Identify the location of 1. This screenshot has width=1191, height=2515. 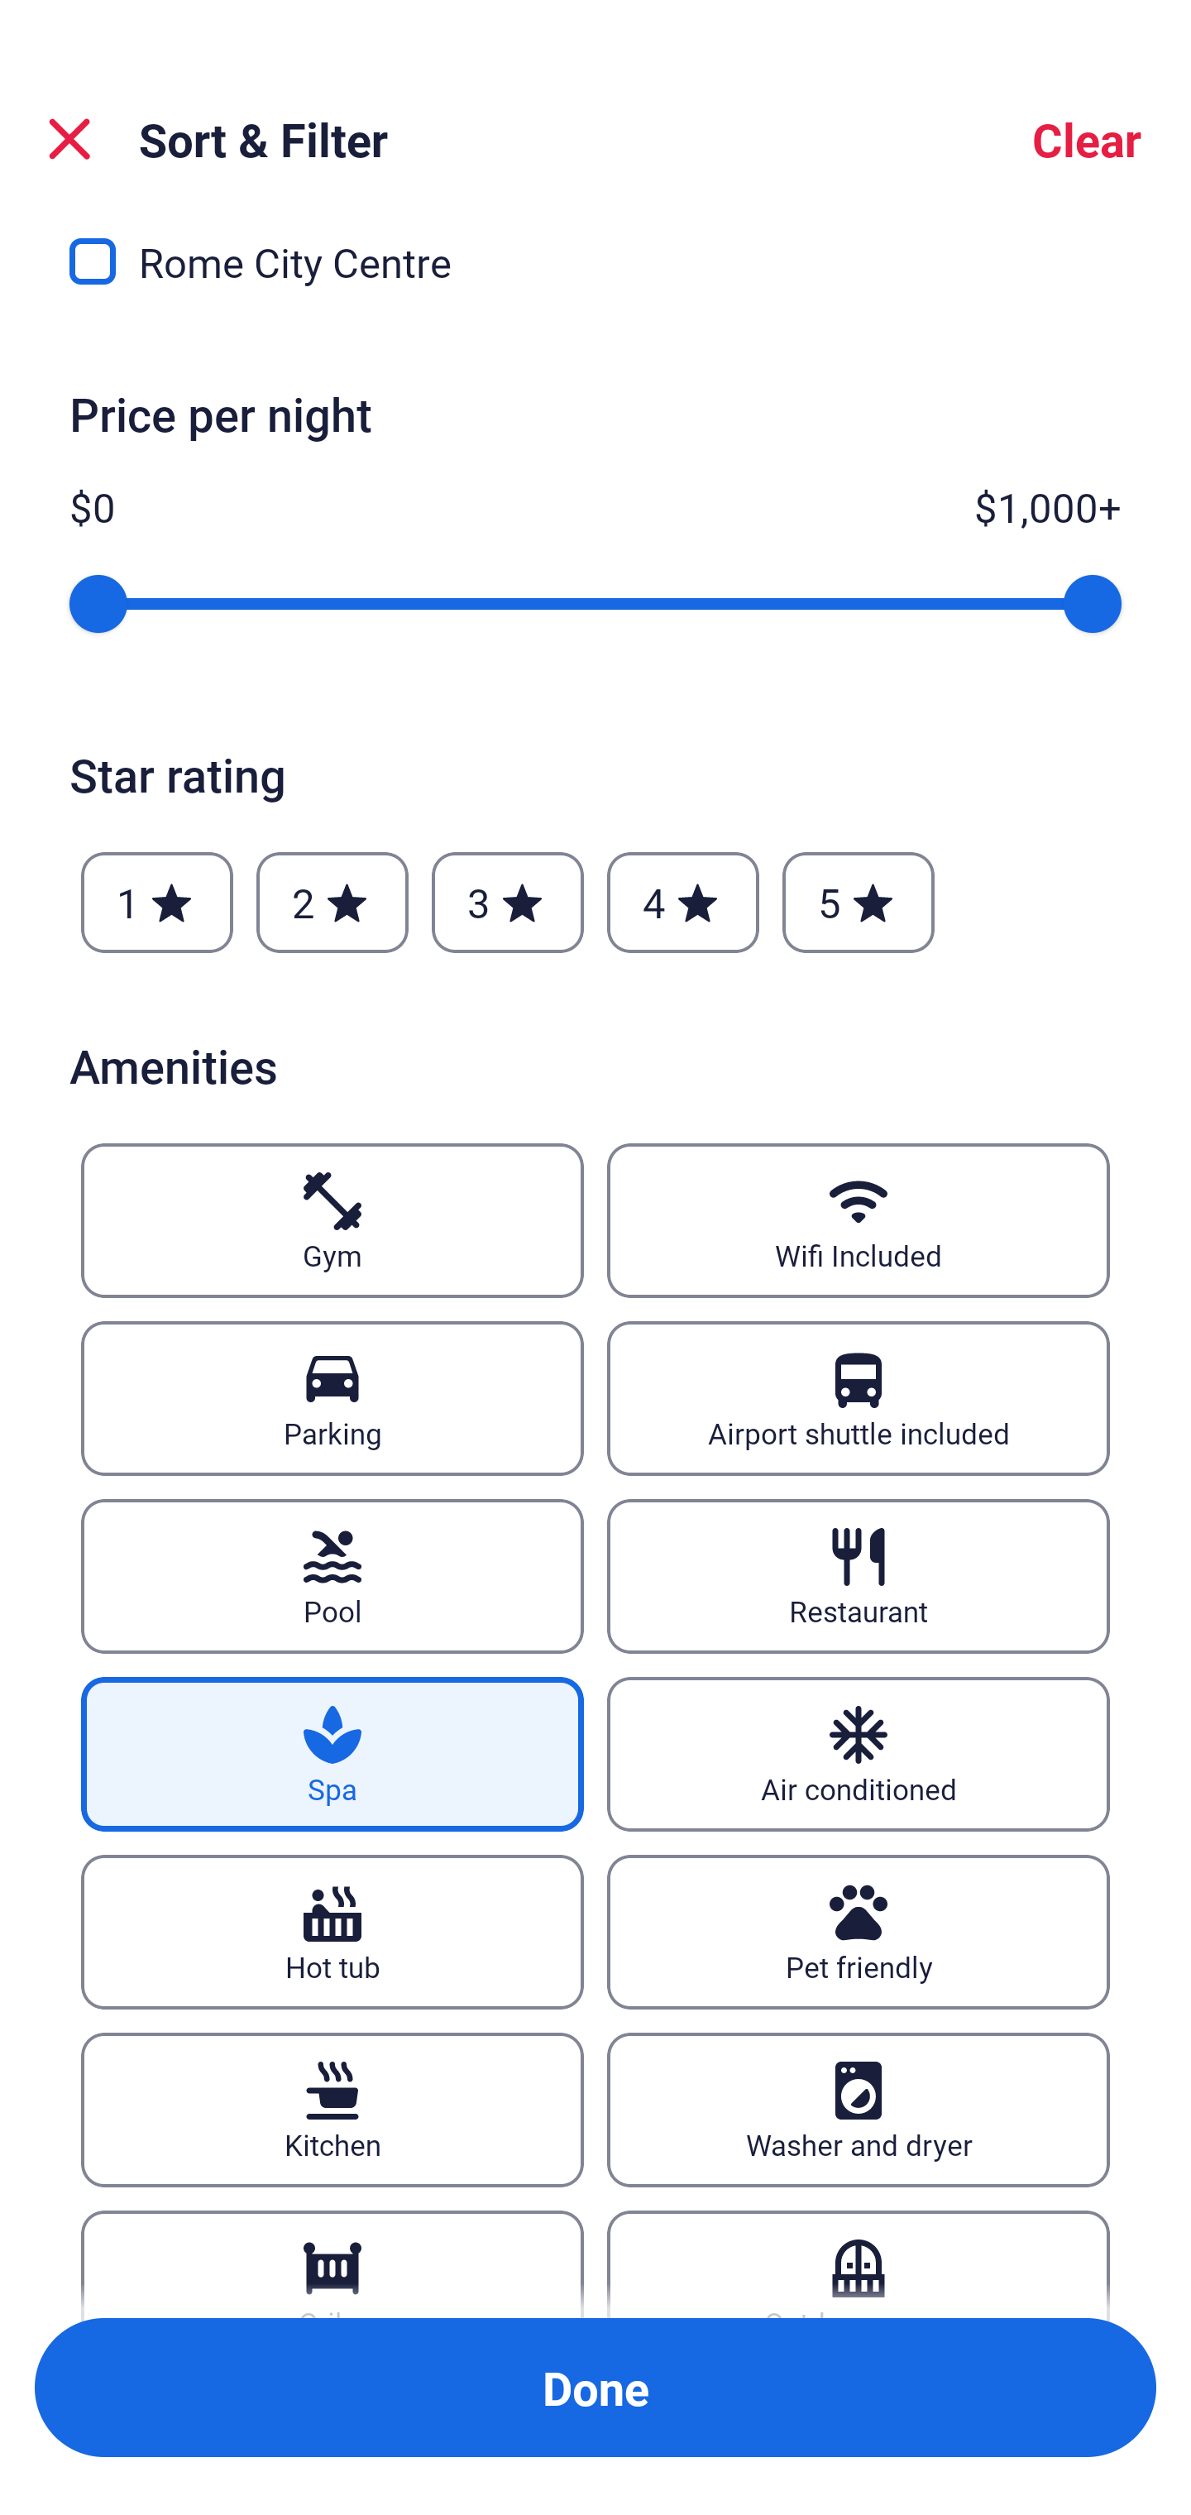
(157, 903).